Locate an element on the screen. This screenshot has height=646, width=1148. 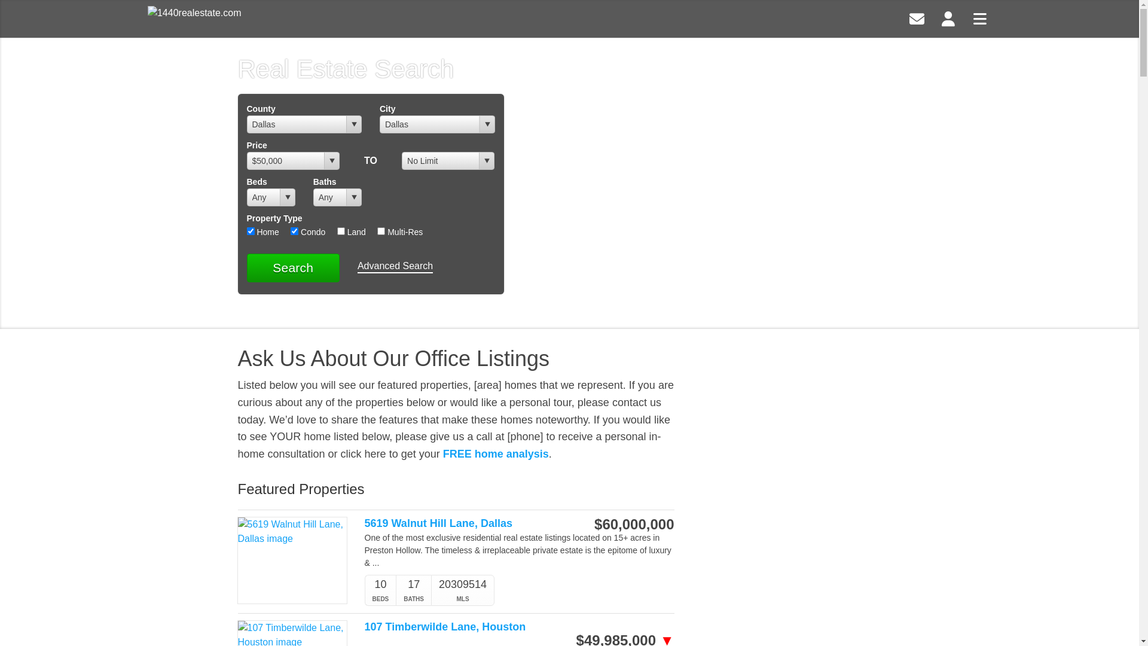
FREE home analysis is located at coordinates (496, 454).